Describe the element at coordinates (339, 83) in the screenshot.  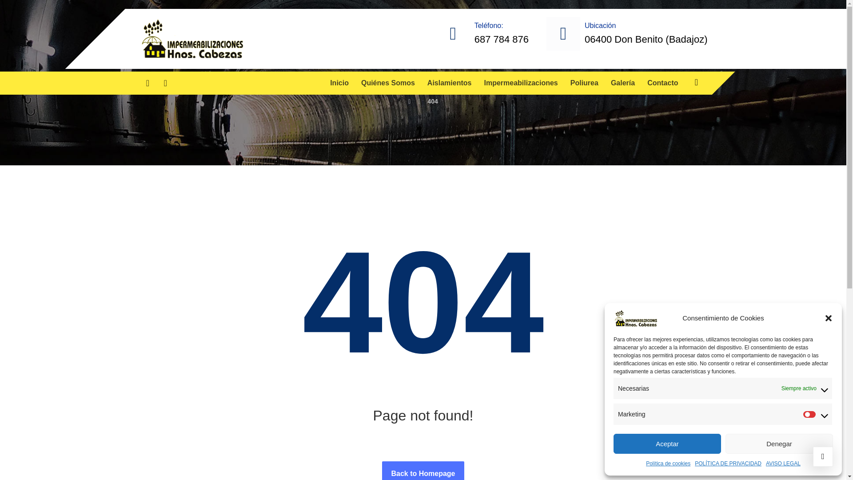
I see `Inicio` at that location.